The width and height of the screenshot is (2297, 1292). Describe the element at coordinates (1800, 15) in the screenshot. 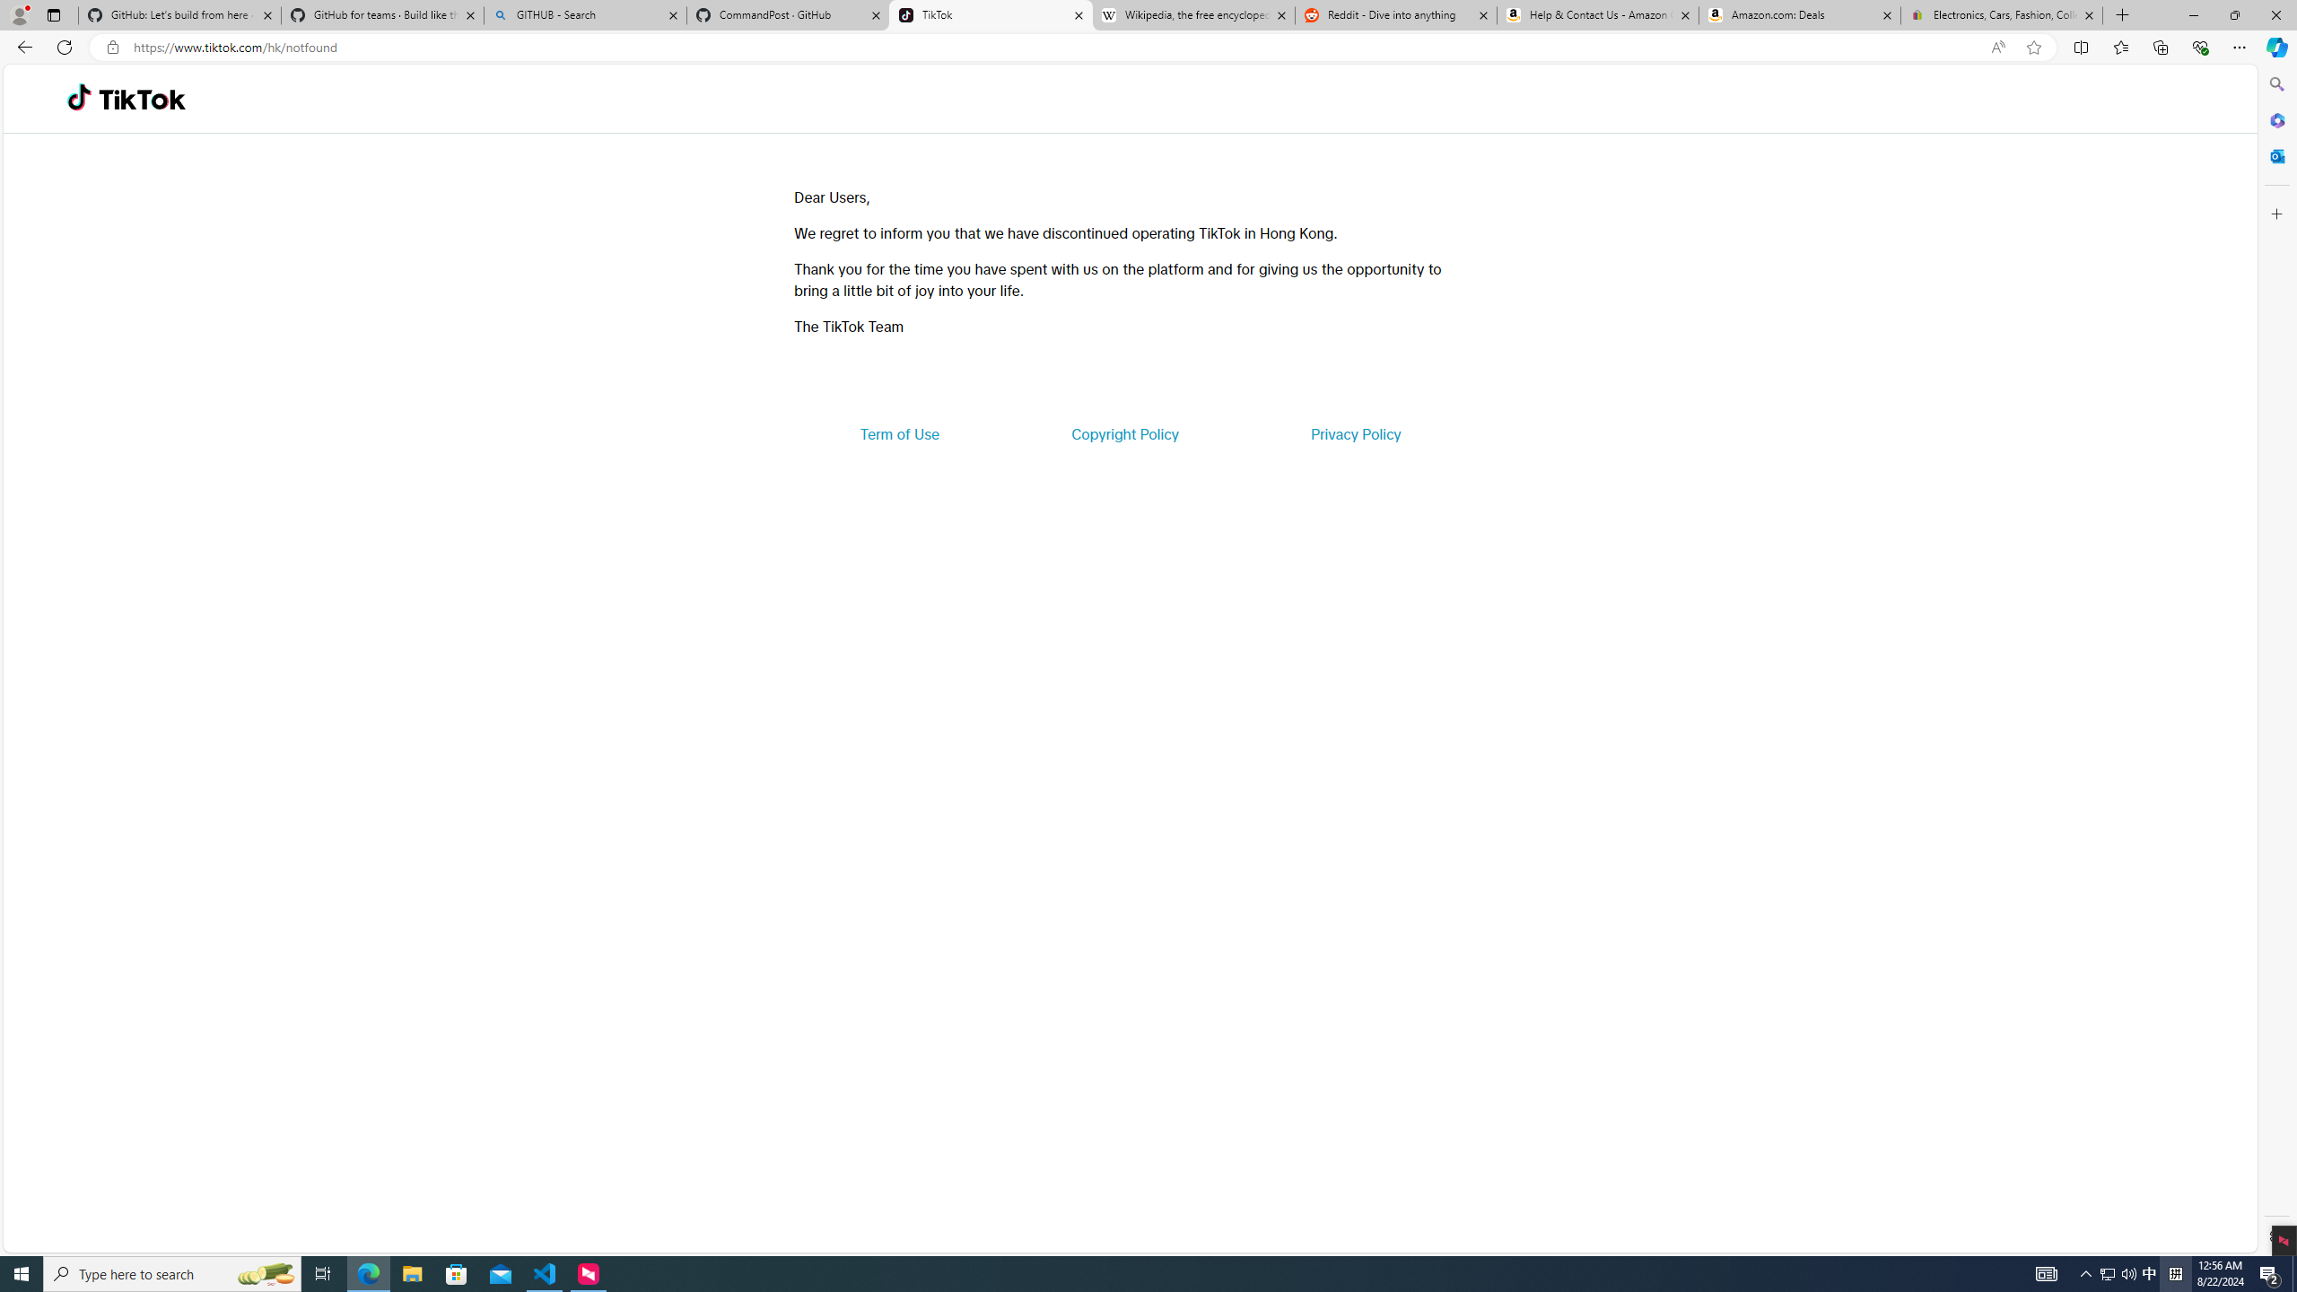

I see `Amazon.com: Deals` at that location.